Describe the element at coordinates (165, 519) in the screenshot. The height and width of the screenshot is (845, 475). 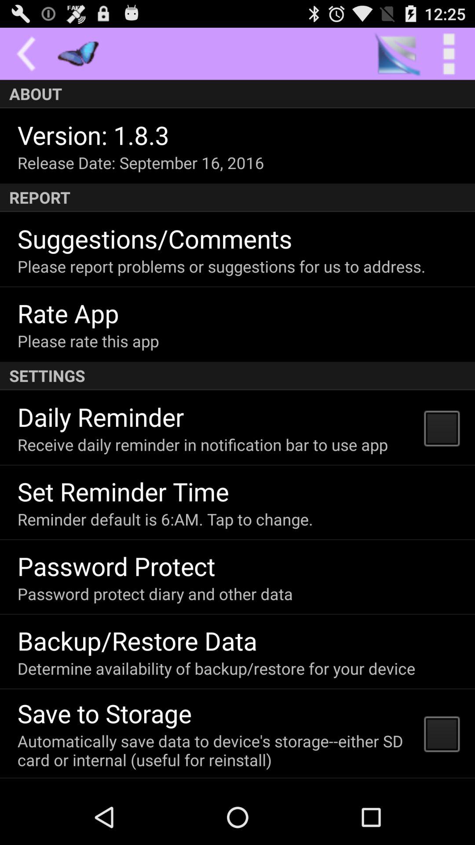
I see `launch the app above the password protect app` at that location.